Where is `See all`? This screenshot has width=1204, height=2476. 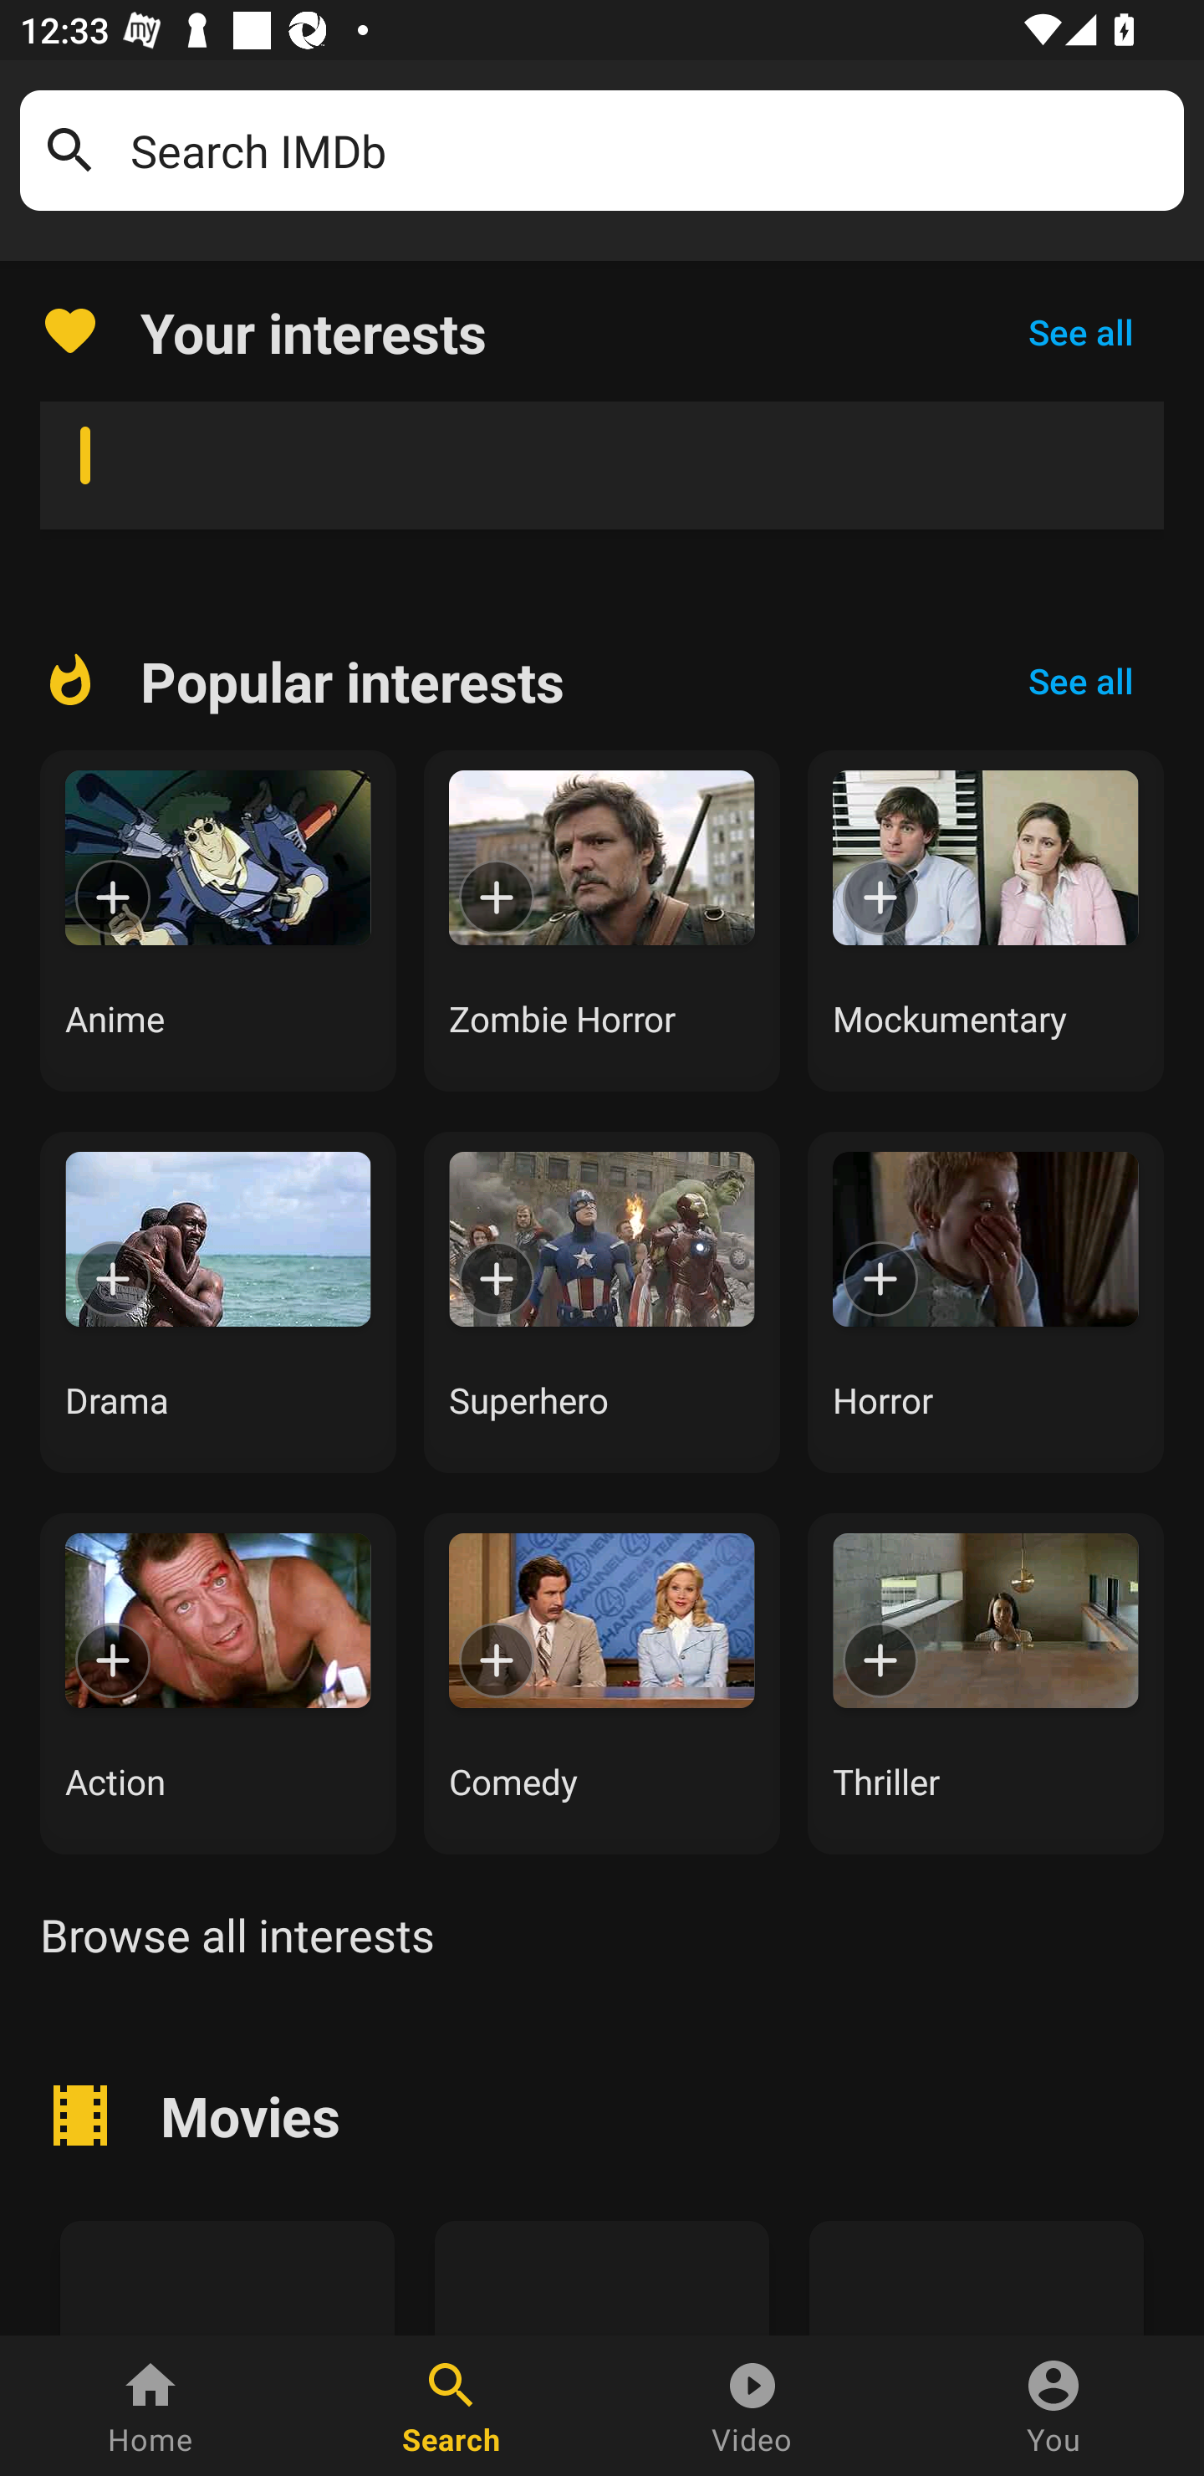 See all is located at coordinates (1080, 681).